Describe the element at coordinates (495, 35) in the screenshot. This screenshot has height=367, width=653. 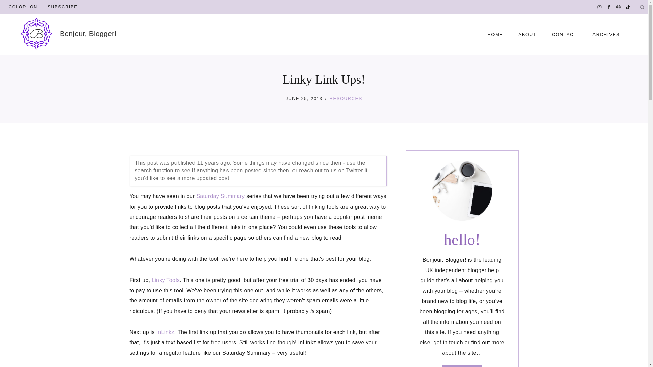
I see `HOME` at that location.